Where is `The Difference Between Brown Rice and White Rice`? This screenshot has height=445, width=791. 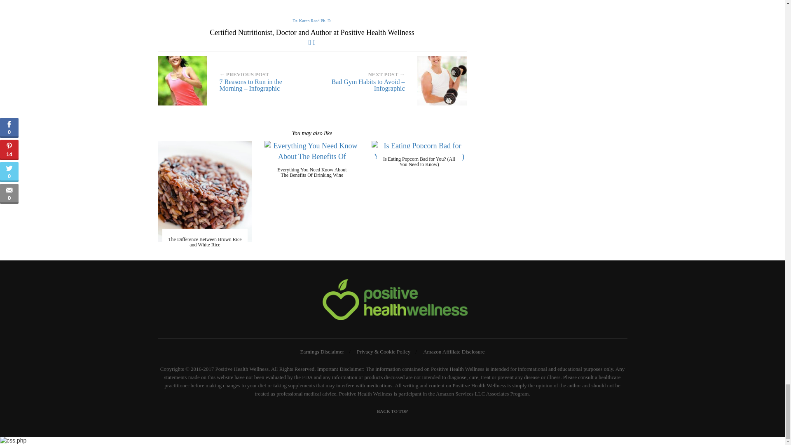 The Difference Between Brown Rice and White Rice is located at coordinates (204, 241).